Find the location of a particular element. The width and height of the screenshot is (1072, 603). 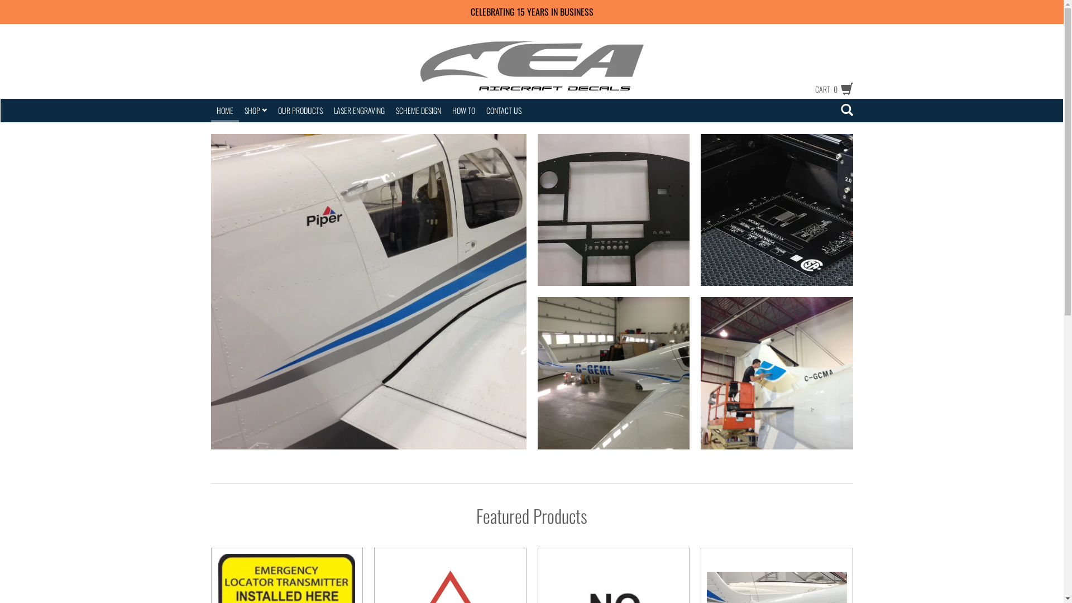

SCHEME DESIGN is located at coordinates (418, 111).